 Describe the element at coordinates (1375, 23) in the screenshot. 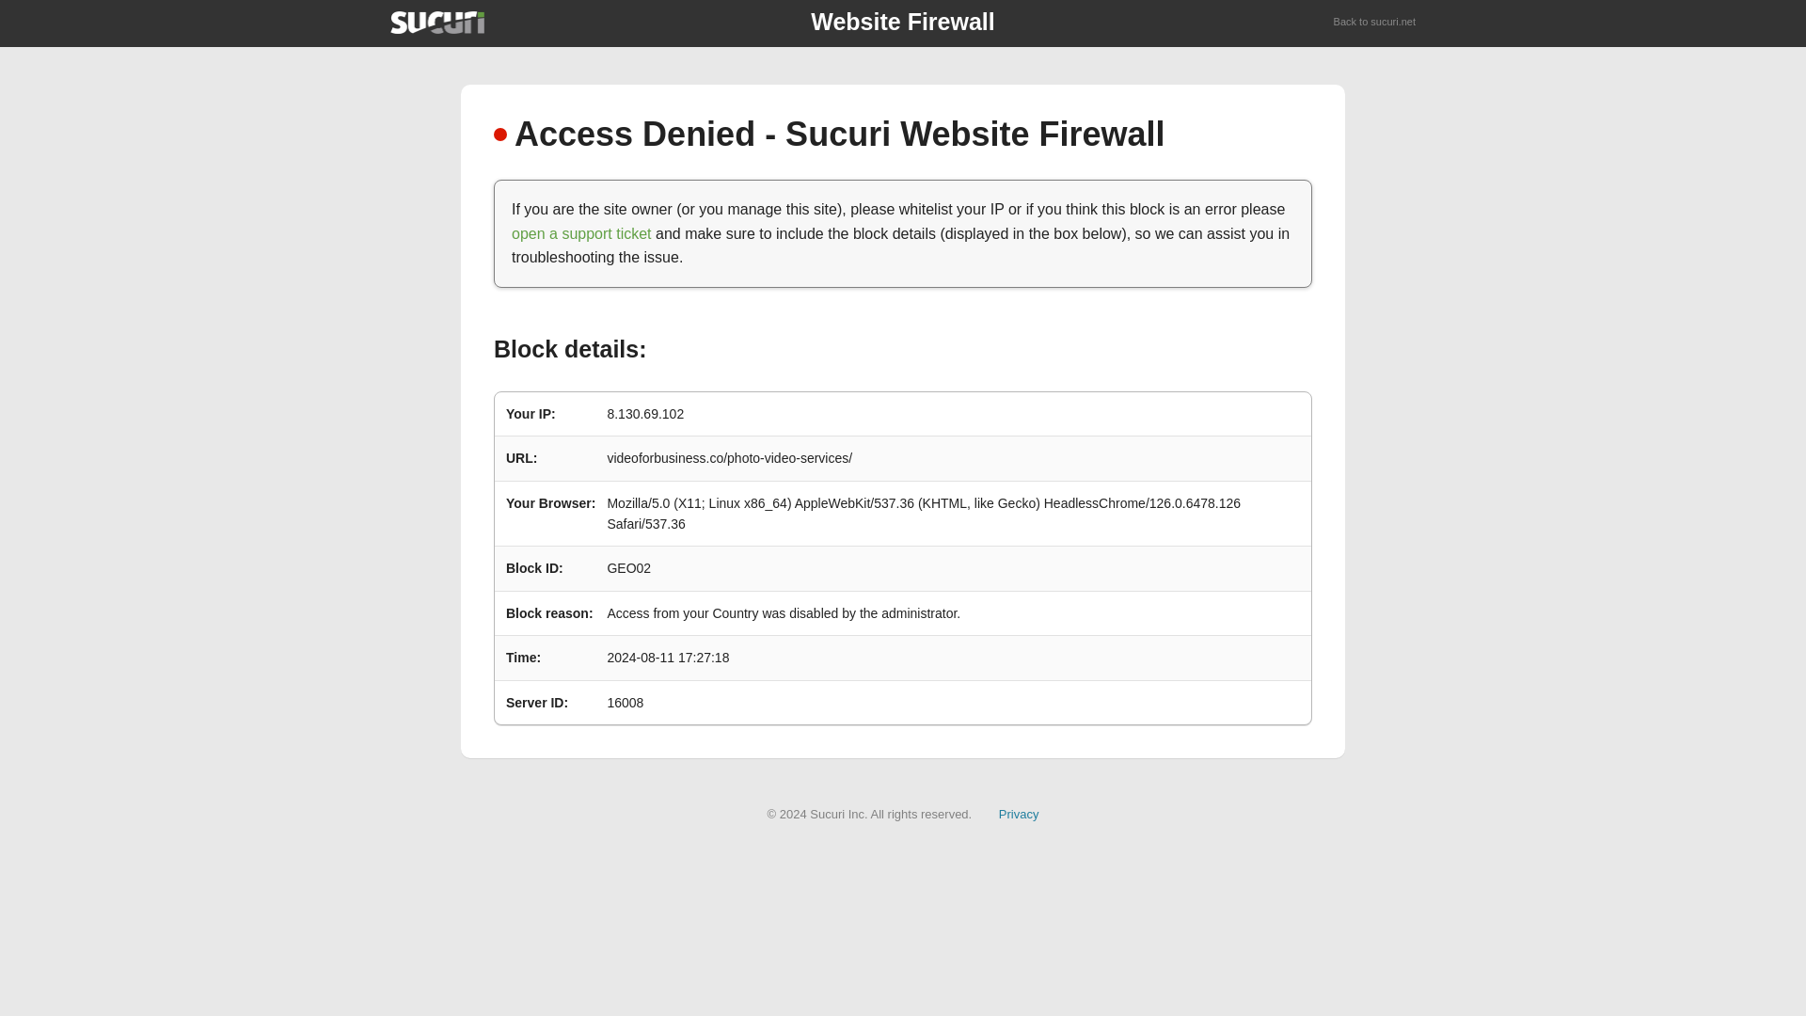

I see `Back to sucuri.net` at that location.